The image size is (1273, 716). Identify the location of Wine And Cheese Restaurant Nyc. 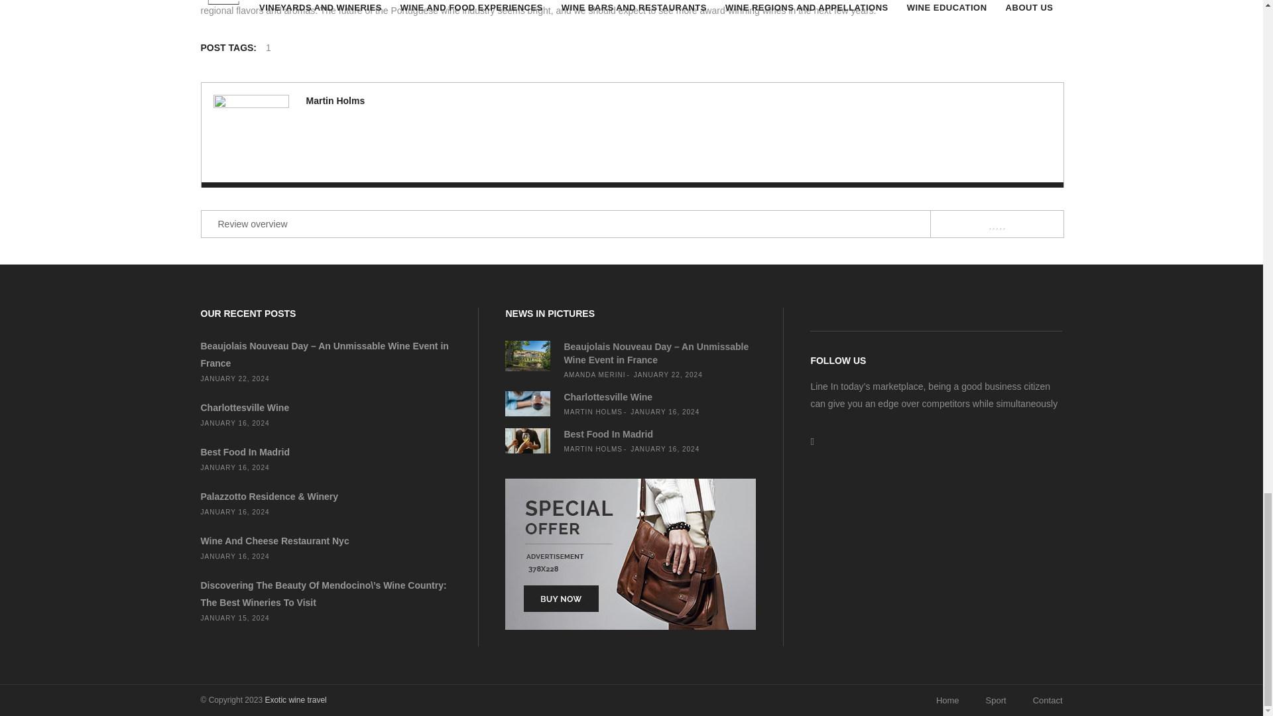
(274, 541).